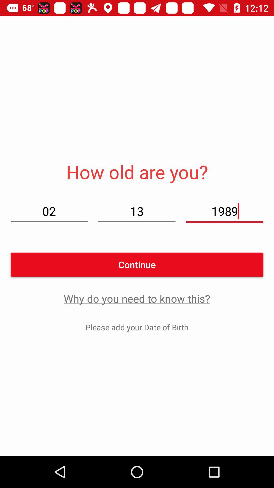 The width and height of the screenshot is (274, 488). Describe the element at coordinates (49, 211) in the screenshot. I see `select item next to the 13 item` at that location.